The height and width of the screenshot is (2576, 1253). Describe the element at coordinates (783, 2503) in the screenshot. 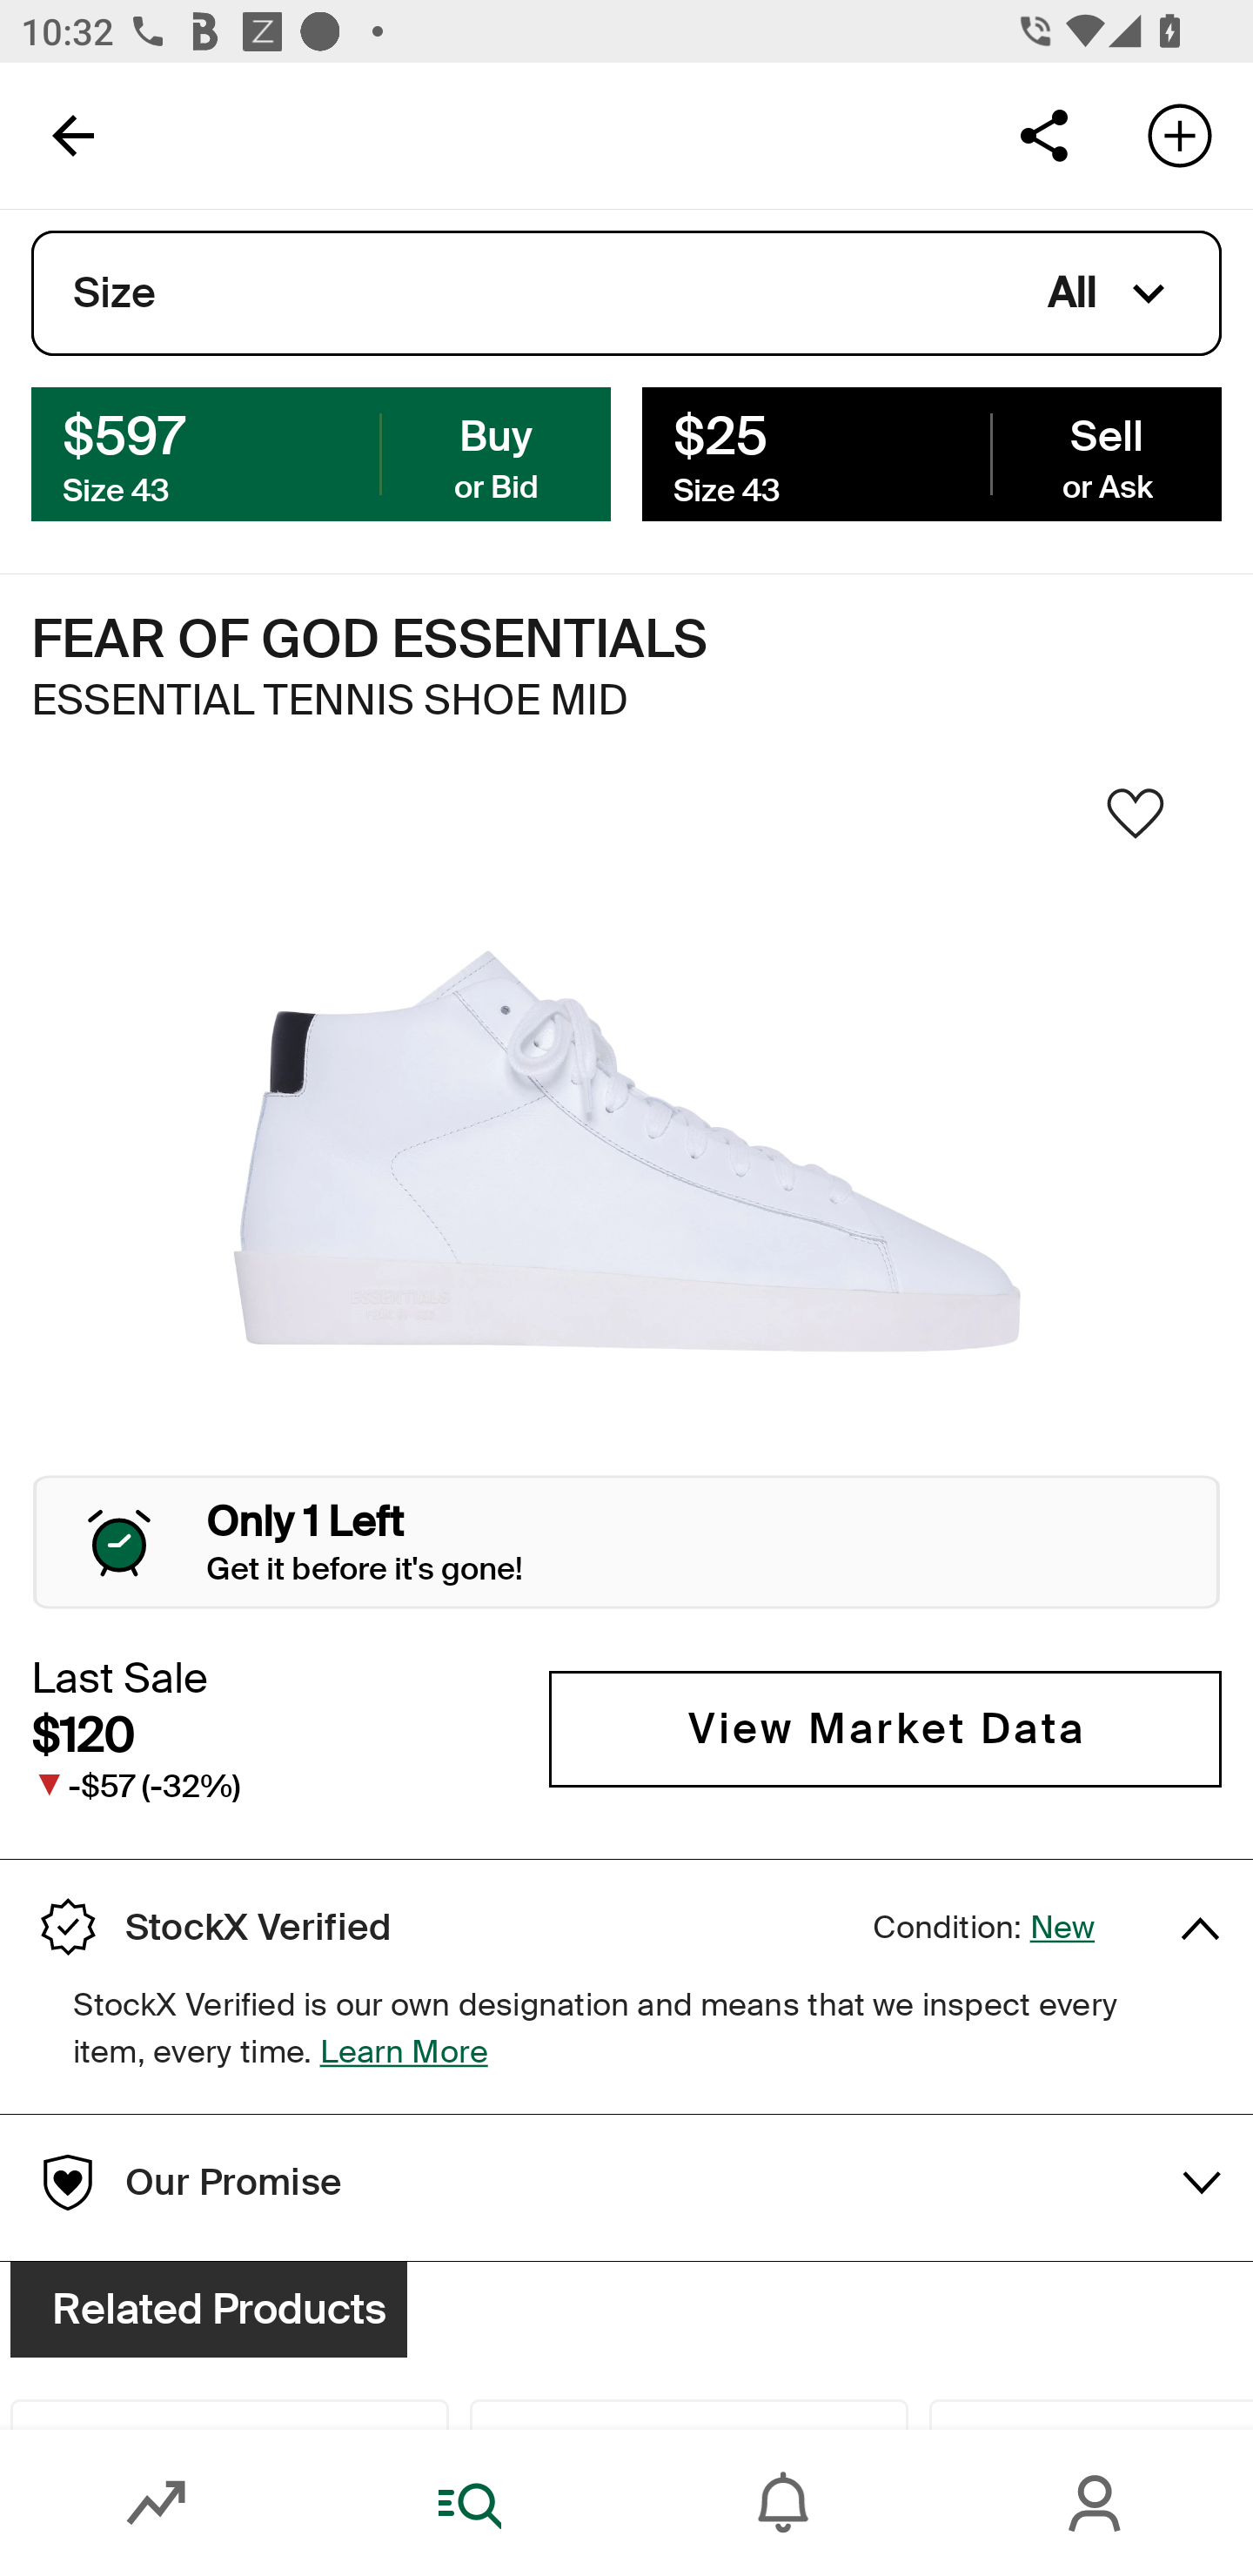

I see `Inbox` at that location.